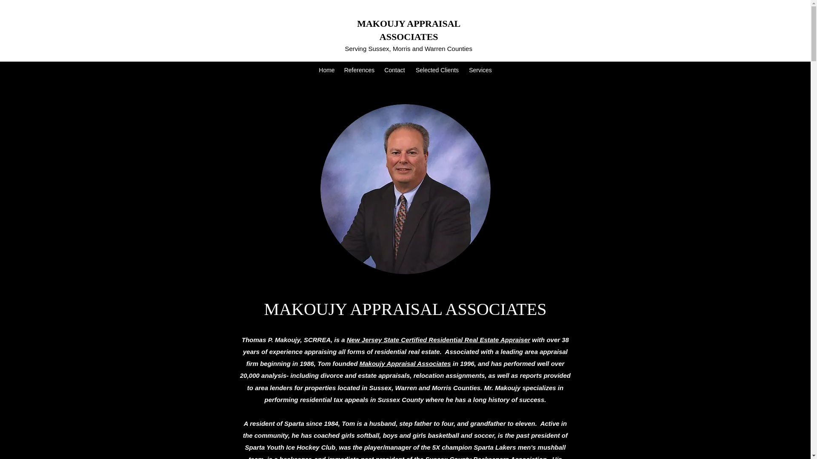  What do you see at coordinates (408, 30) in the screenshot?
I see `MAKOUJY APPRAISAL ASSOCIATES` at bounding box center [408, 30].